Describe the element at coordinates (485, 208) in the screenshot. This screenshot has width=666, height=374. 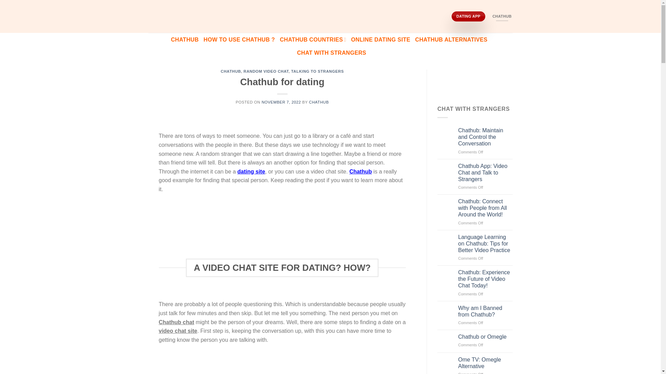
I see `Chathub: Connect with People from All Around the World!` at that location.